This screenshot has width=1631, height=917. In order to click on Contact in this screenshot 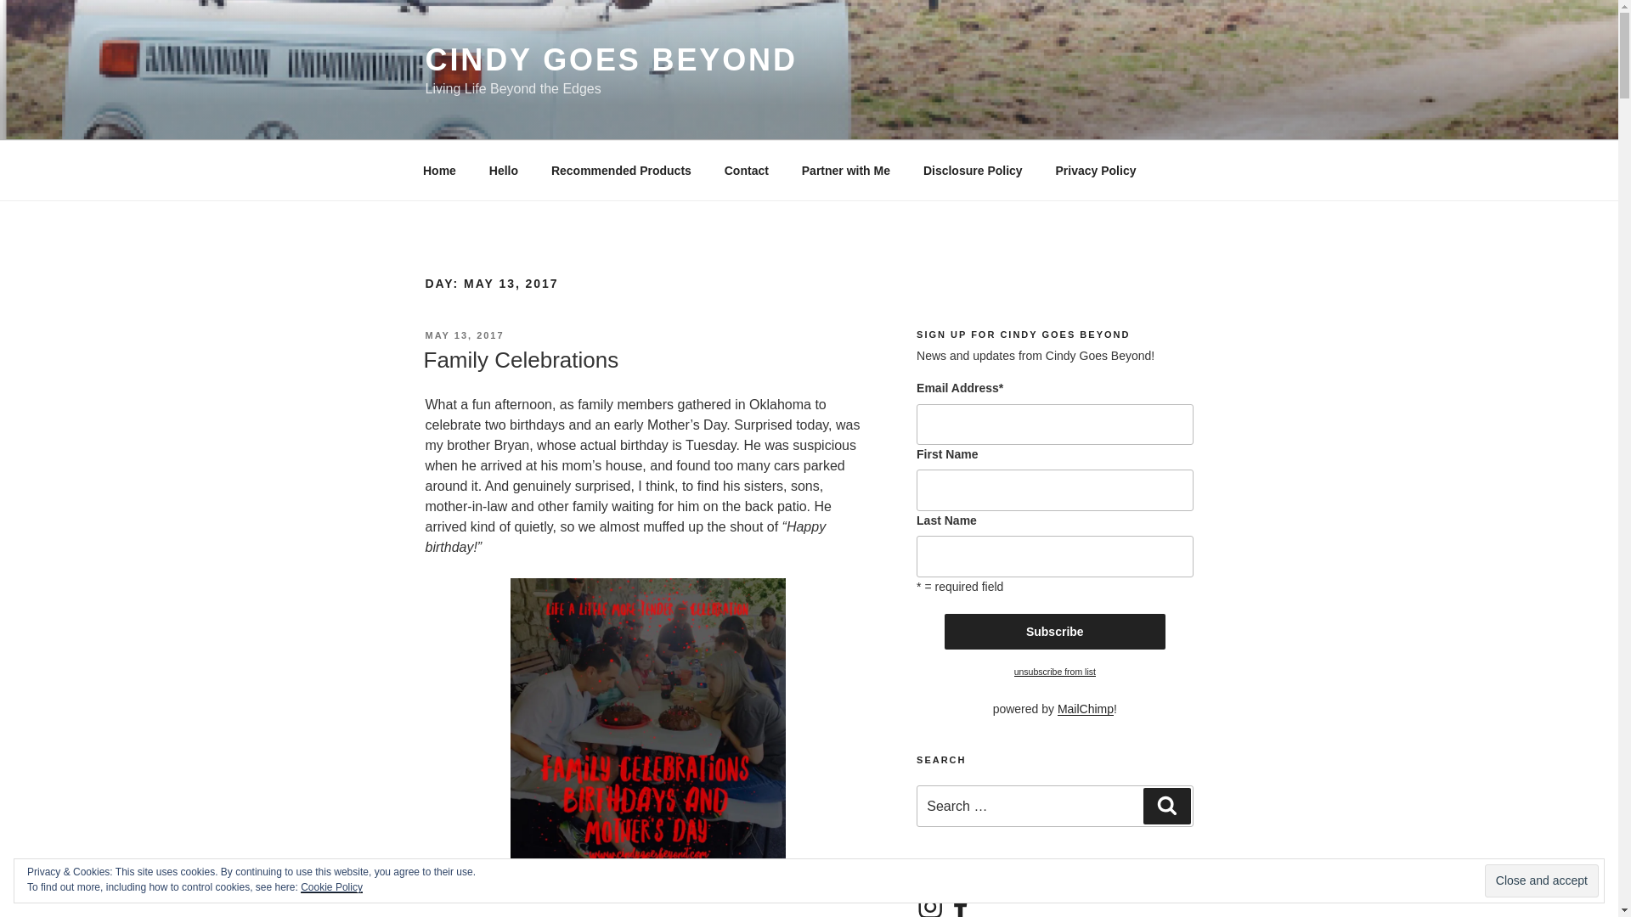, I will do `click(746, 170)`.